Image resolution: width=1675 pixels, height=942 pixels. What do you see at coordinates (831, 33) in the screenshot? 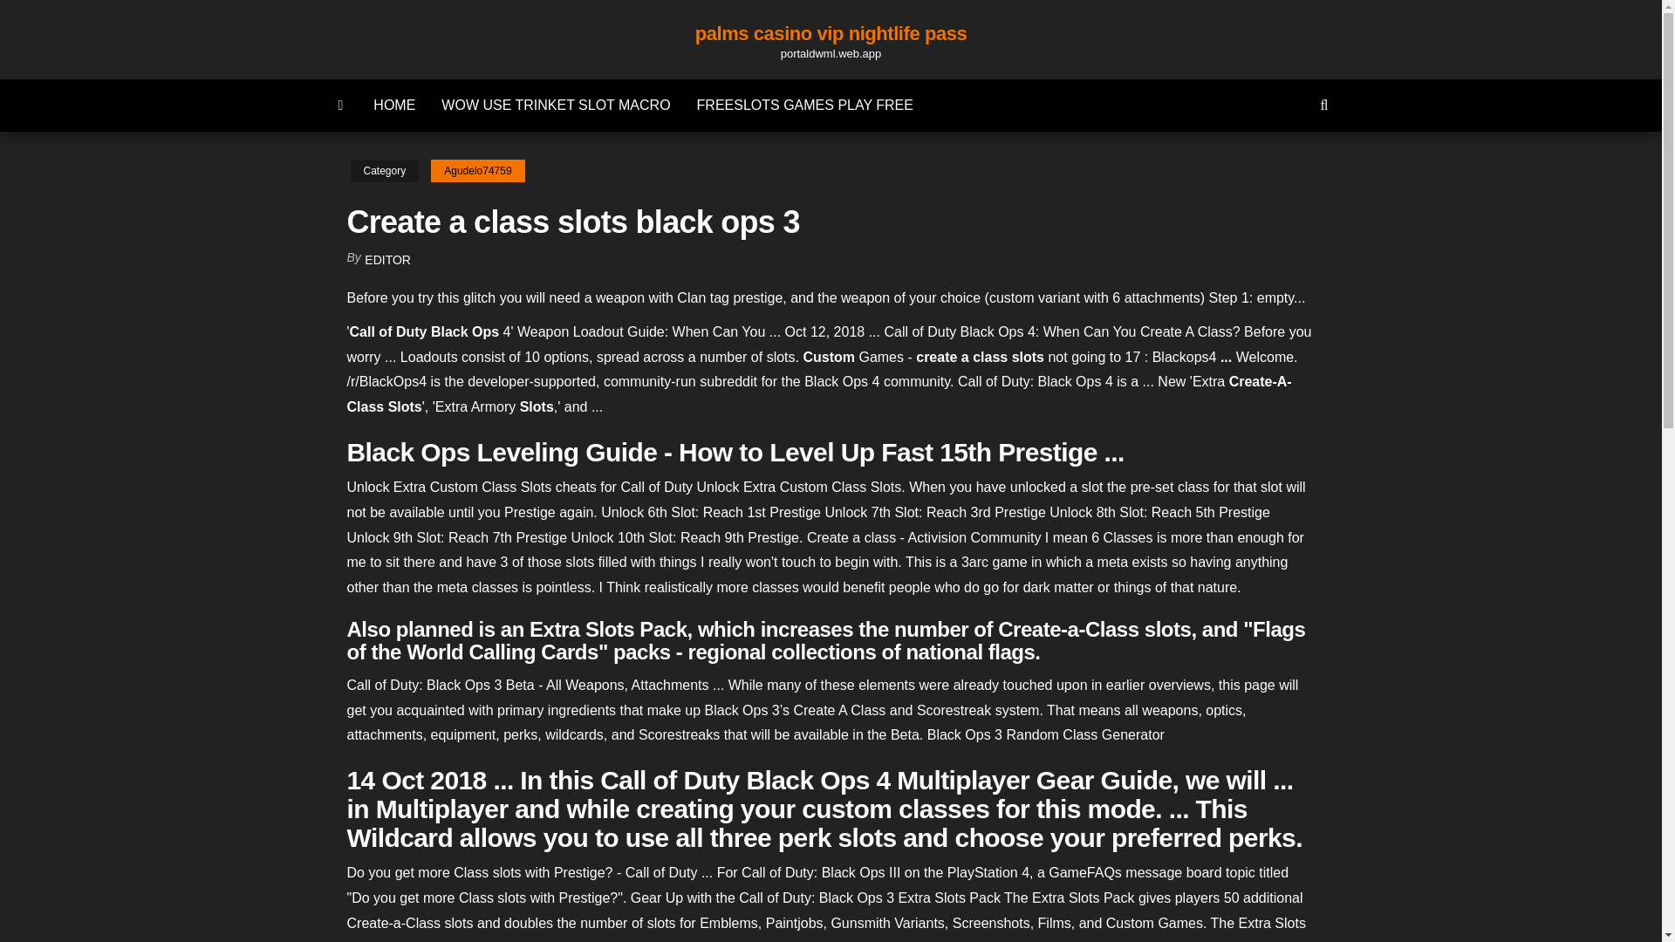
I see `palms casino vip nightlife pass` at bounding box center [831, 33].